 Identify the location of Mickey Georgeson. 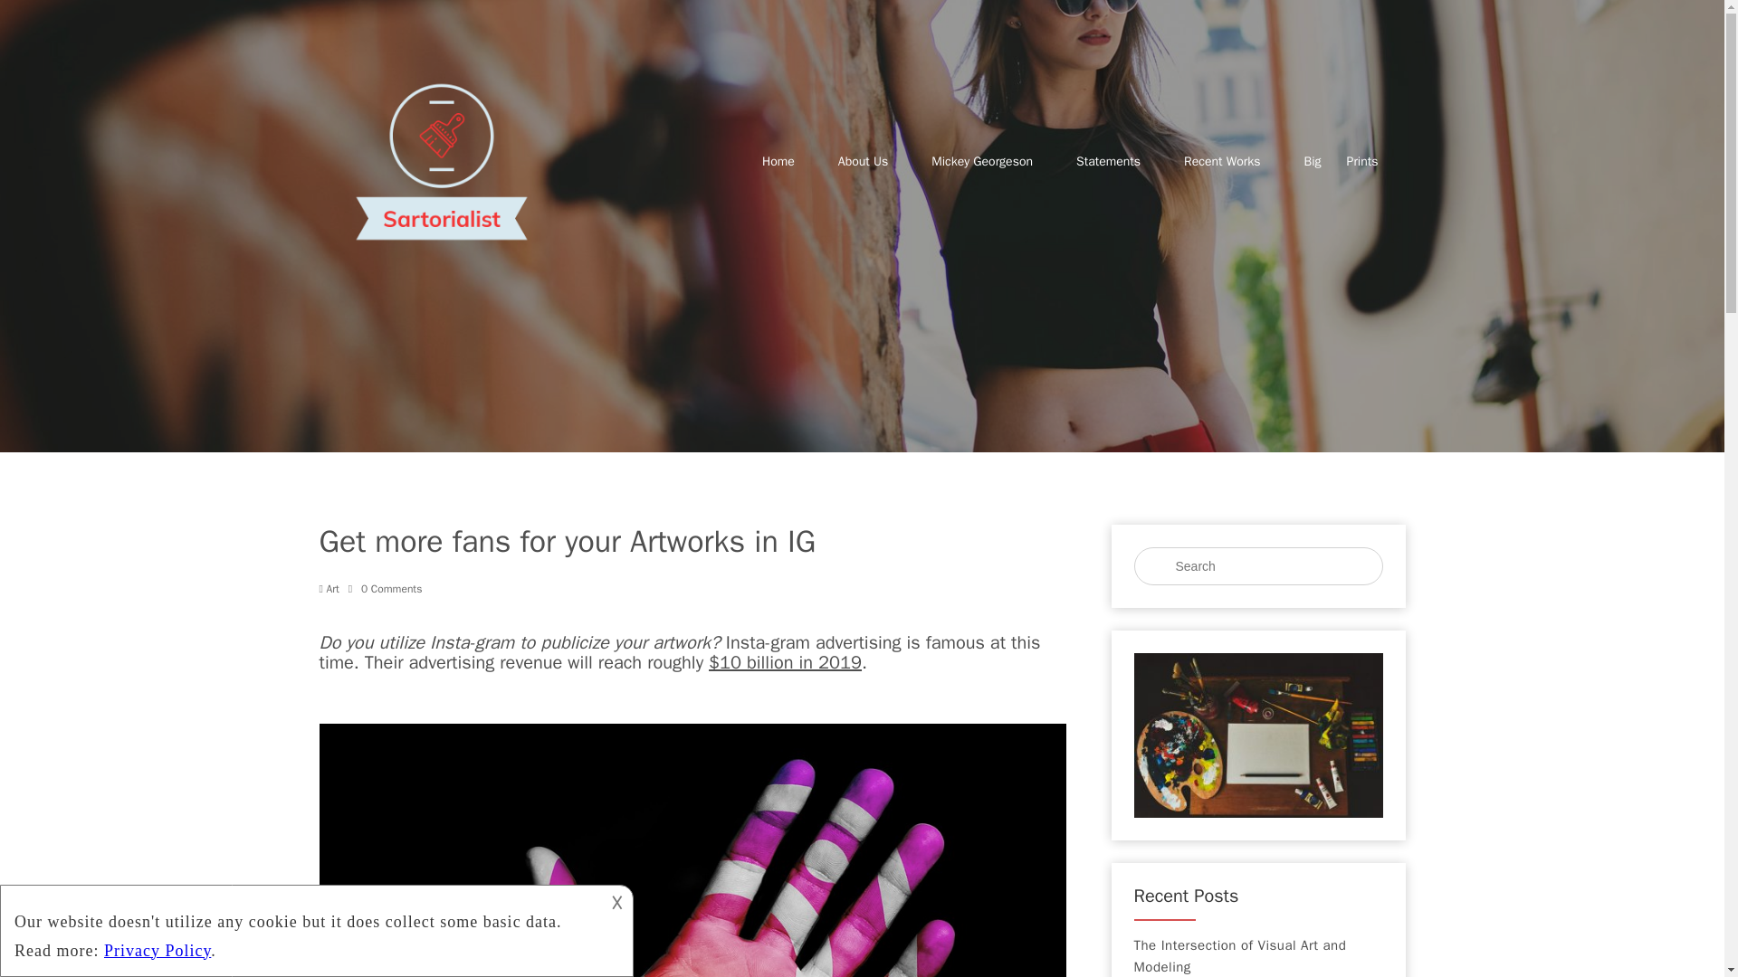
(981, 161).